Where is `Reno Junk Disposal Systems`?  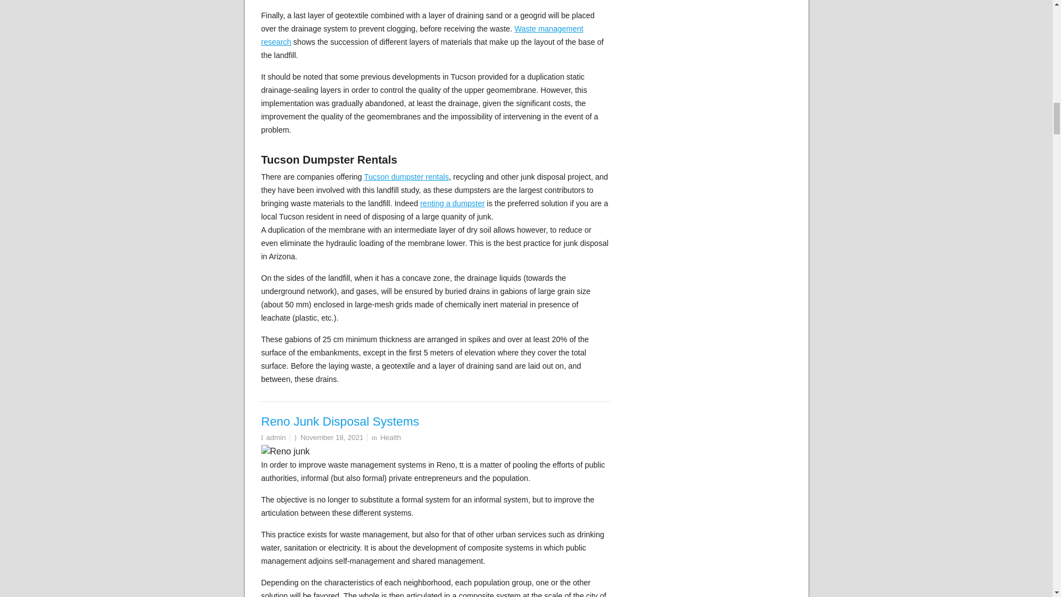 Reno Junk Disposal Systems is located at coordinates (340, 421).